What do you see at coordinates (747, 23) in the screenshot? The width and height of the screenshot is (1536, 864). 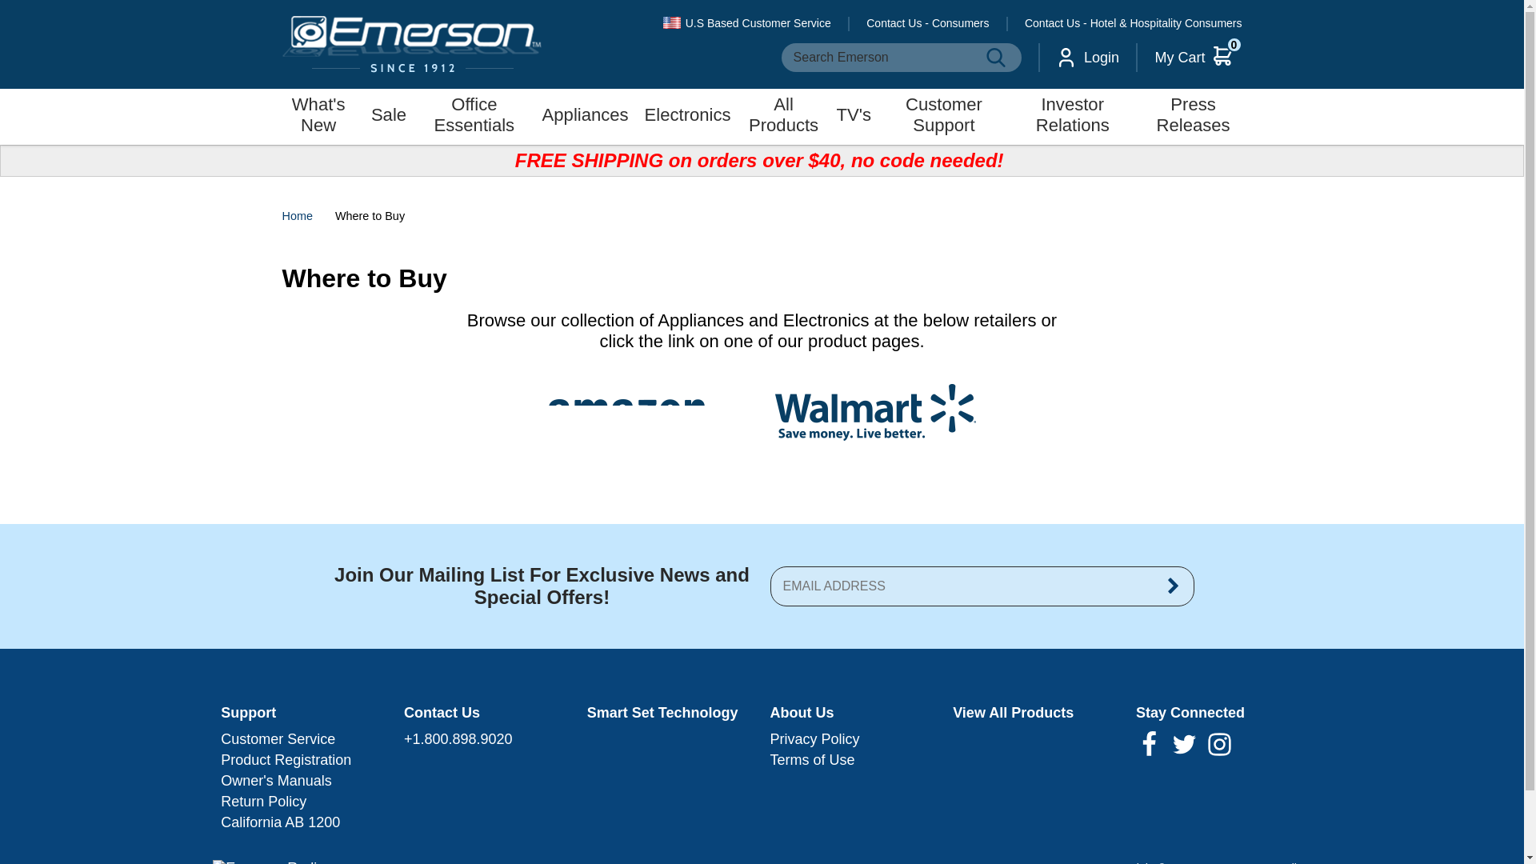 I see `U.S Based Customer Service` at bounding box center [747, 23].